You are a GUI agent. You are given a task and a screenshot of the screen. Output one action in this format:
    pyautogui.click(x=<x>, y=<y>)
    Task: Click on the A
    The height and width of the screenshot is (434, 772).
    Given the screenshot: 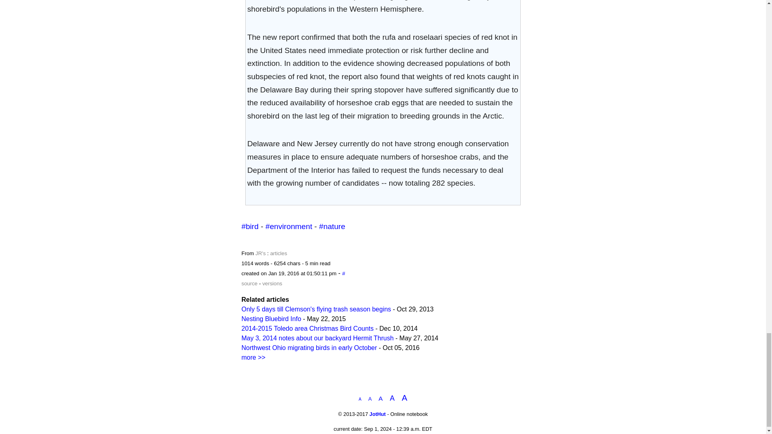 What is the action you would take?
    pyautogui.click(x=404, y=399)
    